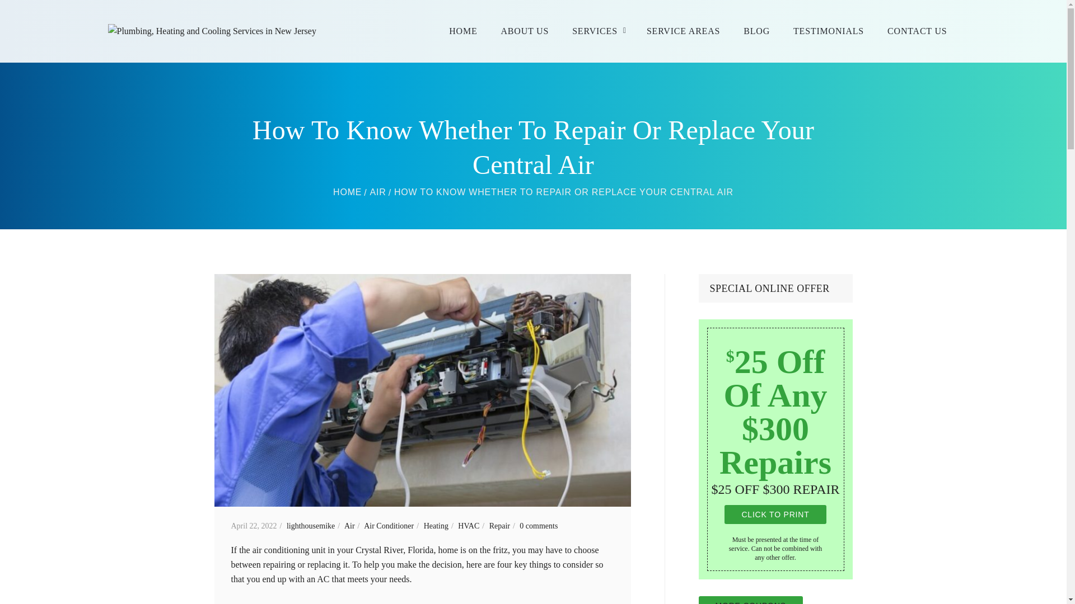 The height and width of the screenshot is (604, 1075). Describe the element at coordinates (503, 526) in the screenshot. I see `Repair` at that location.